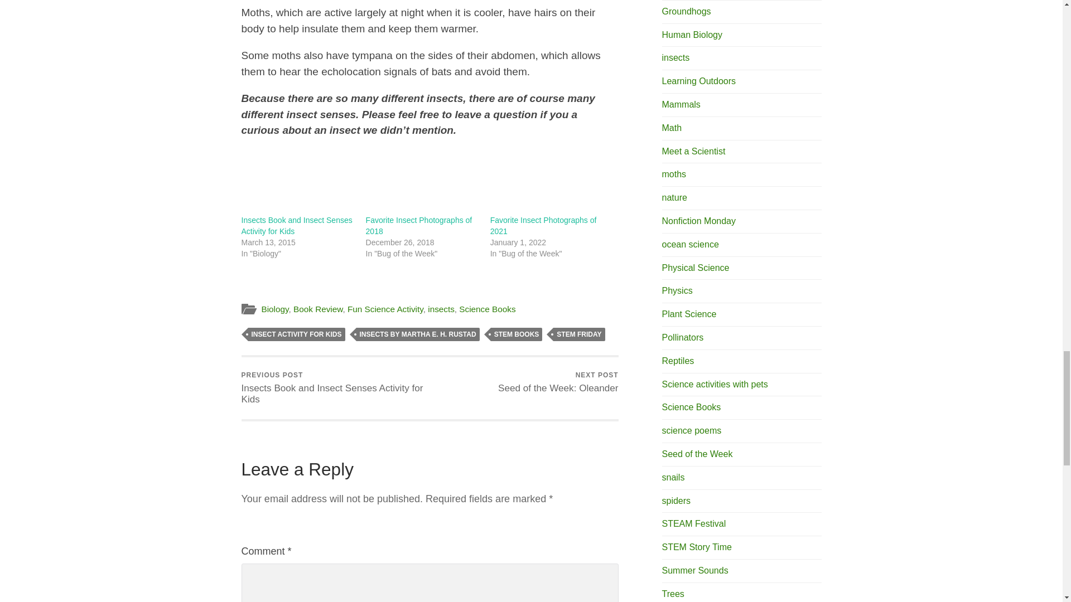 This screenshot has width=1071, height=602. I want to click on Biology, so click(274, 309).